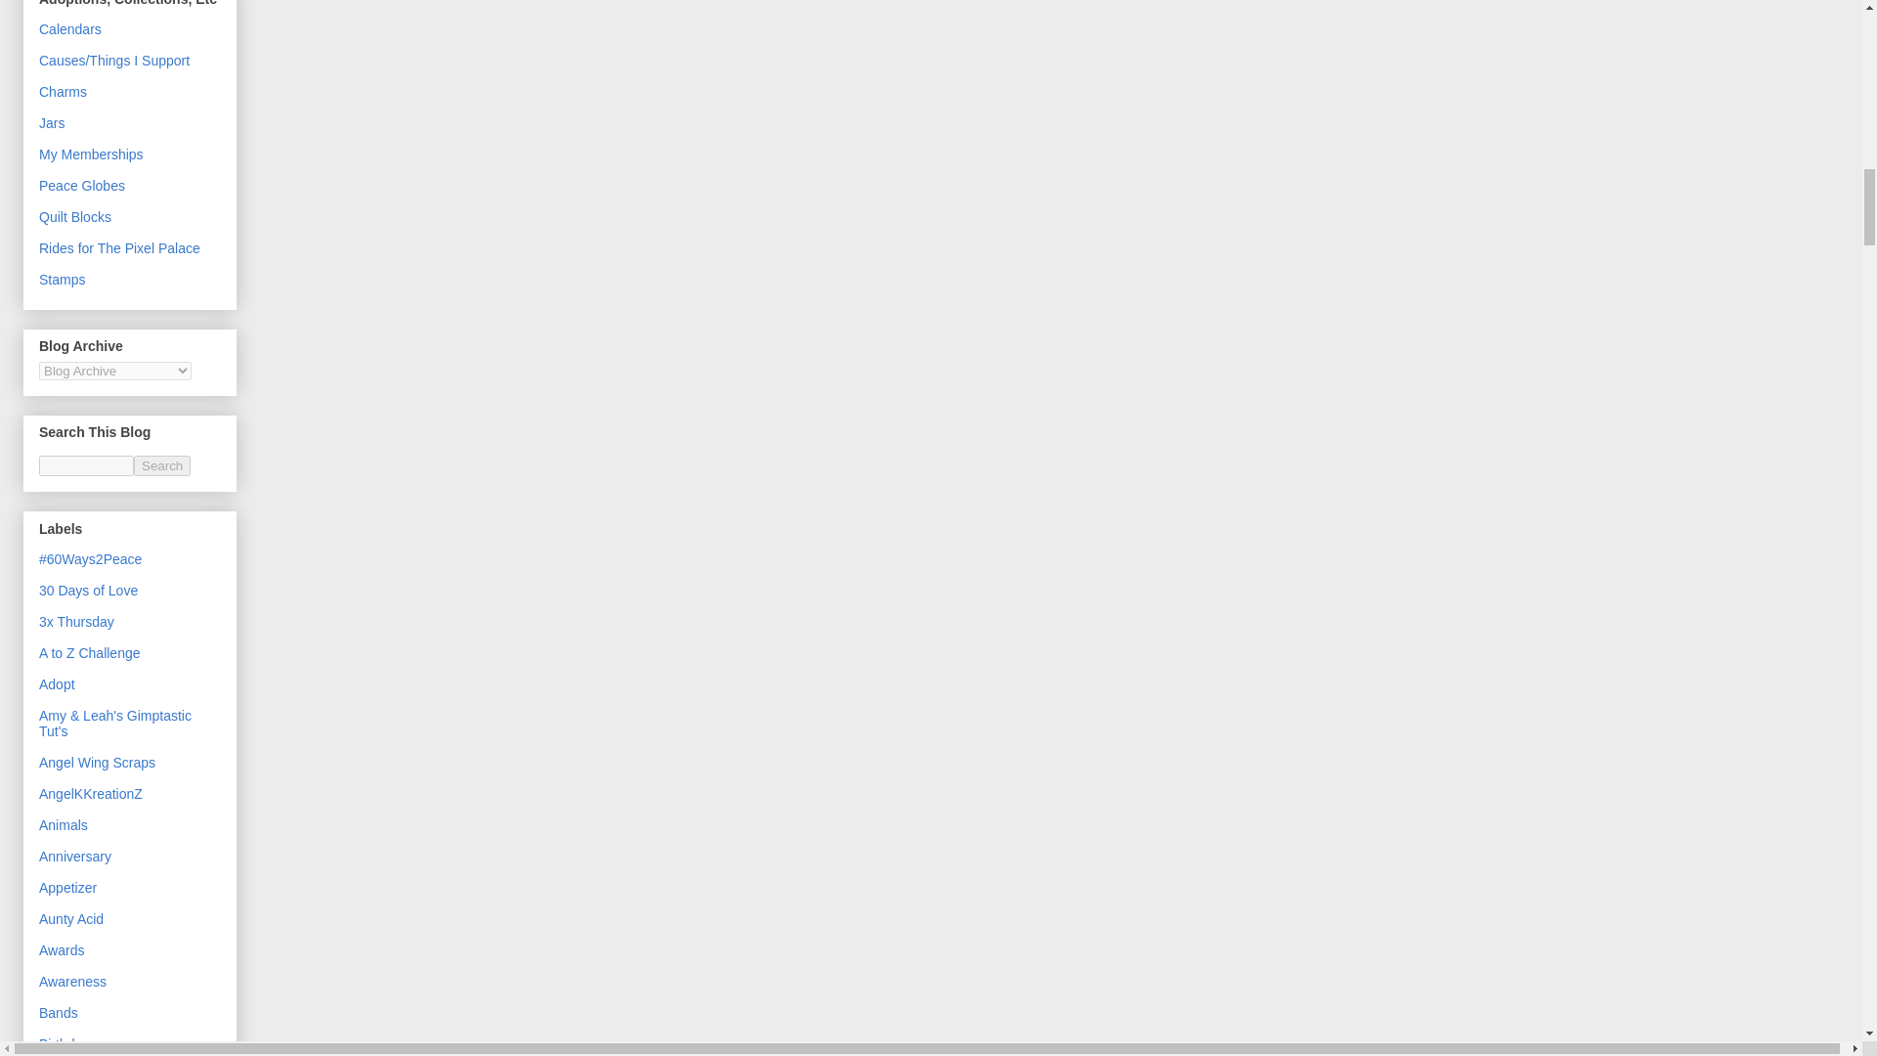 The width and height of the screenshot is (1877, 1056). Describe the element at coordinates (63, 92) in the screenshot. I see `Charms` at that location.